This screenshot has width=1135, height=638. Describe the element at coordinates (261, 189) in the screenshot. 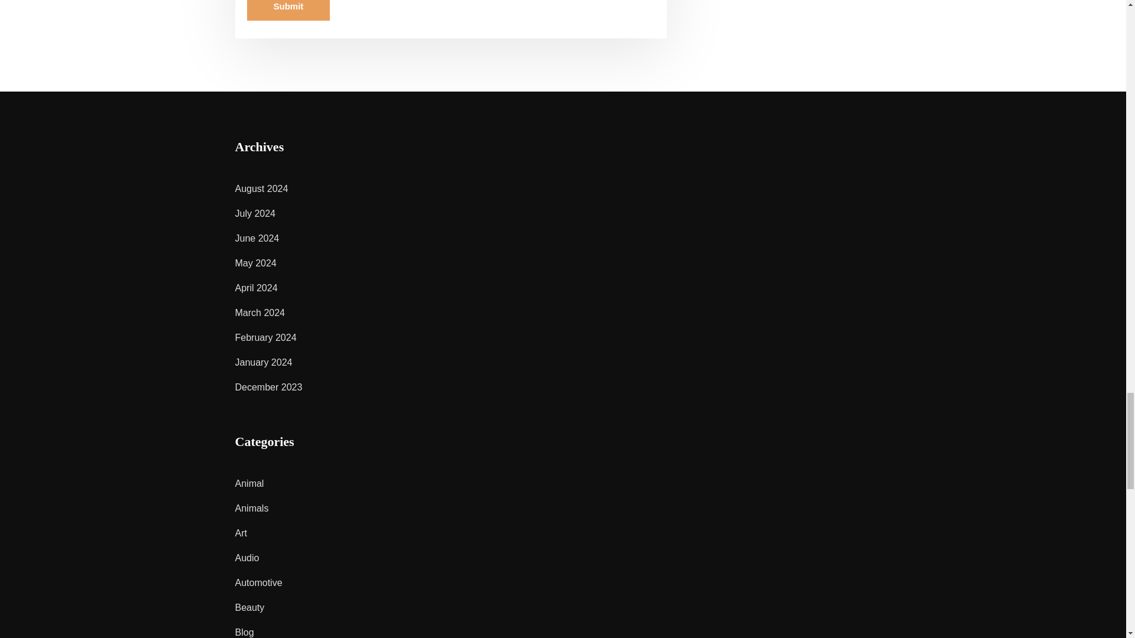

I see `August 2024` at that location.